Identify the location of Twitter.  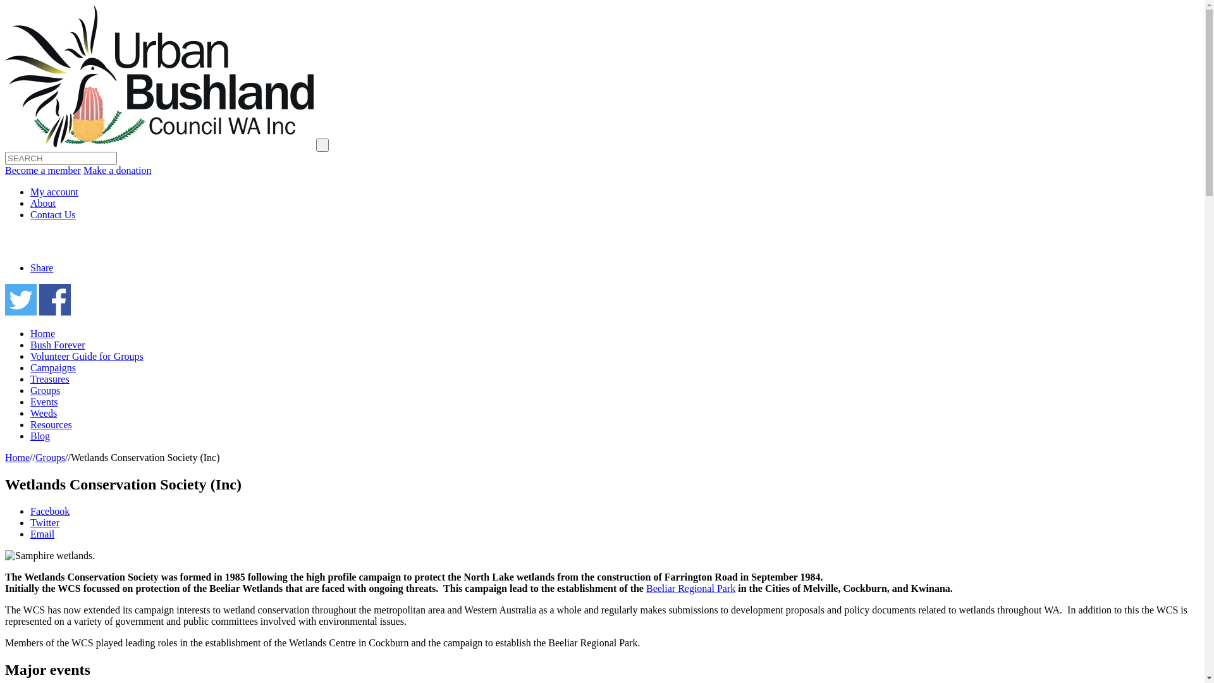
(45, 522).